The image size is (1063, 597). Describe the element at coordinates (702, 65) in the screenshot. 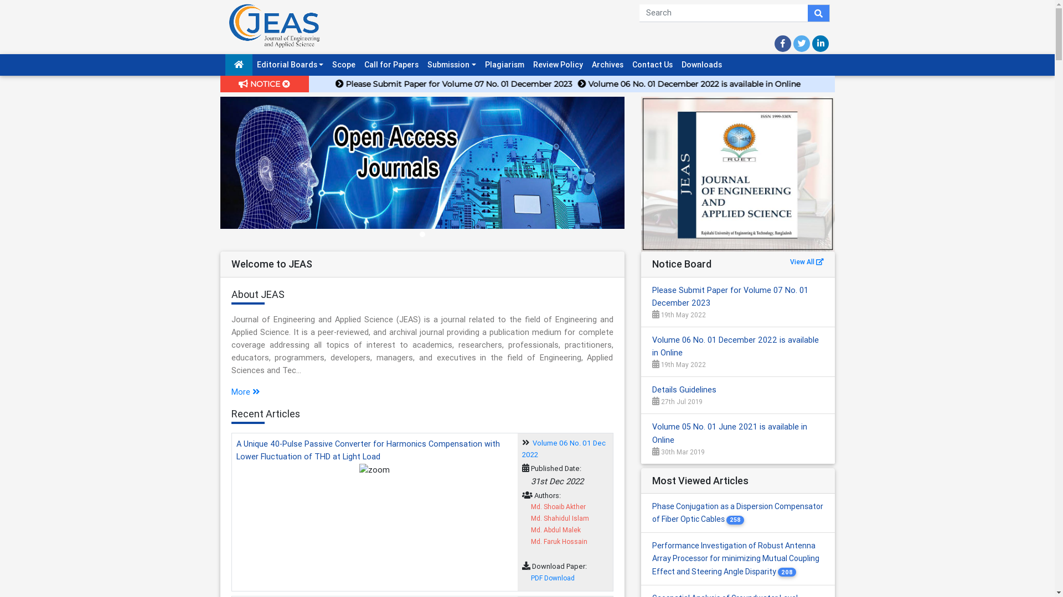

I see `Downloads` at that location.